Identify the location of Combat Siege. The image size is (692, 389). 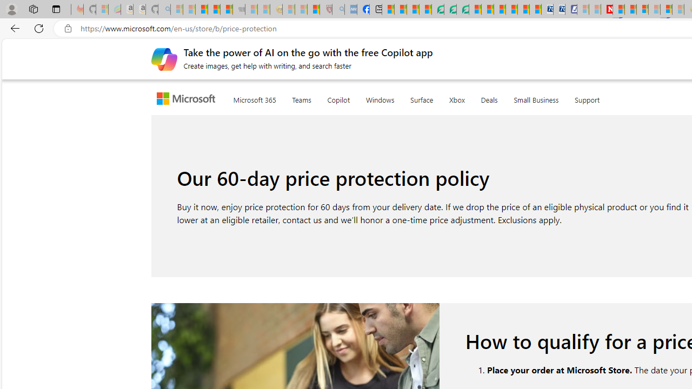
(239, 10).